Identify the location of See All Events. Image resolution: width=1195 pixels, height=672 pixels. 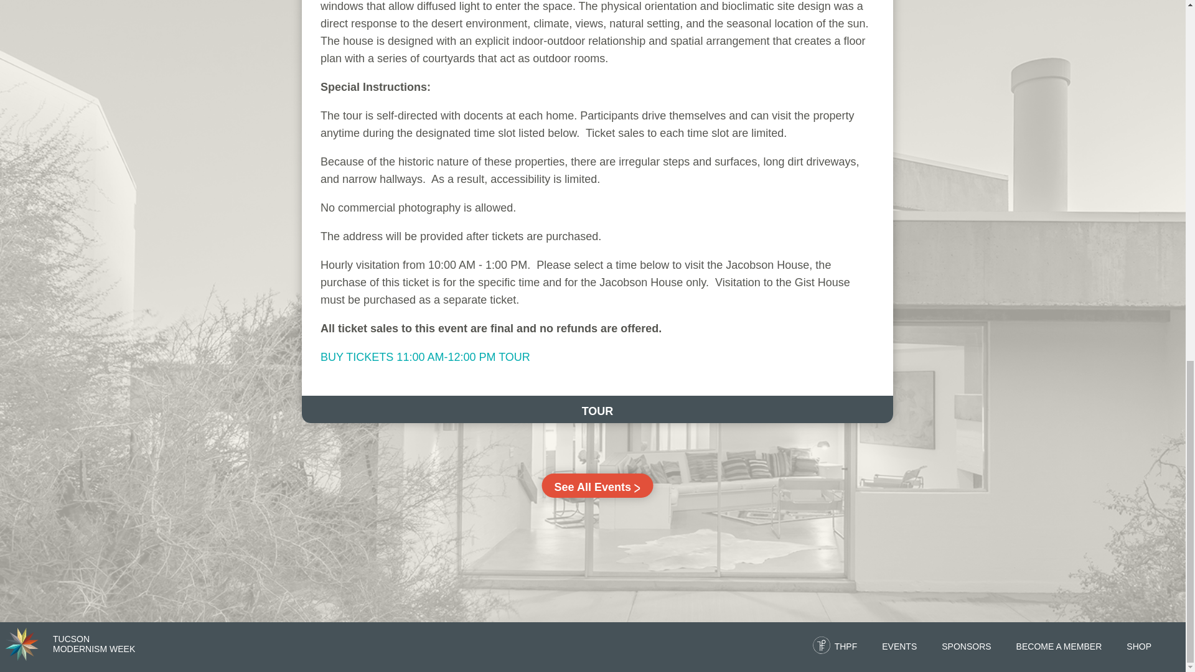
(93, 643).